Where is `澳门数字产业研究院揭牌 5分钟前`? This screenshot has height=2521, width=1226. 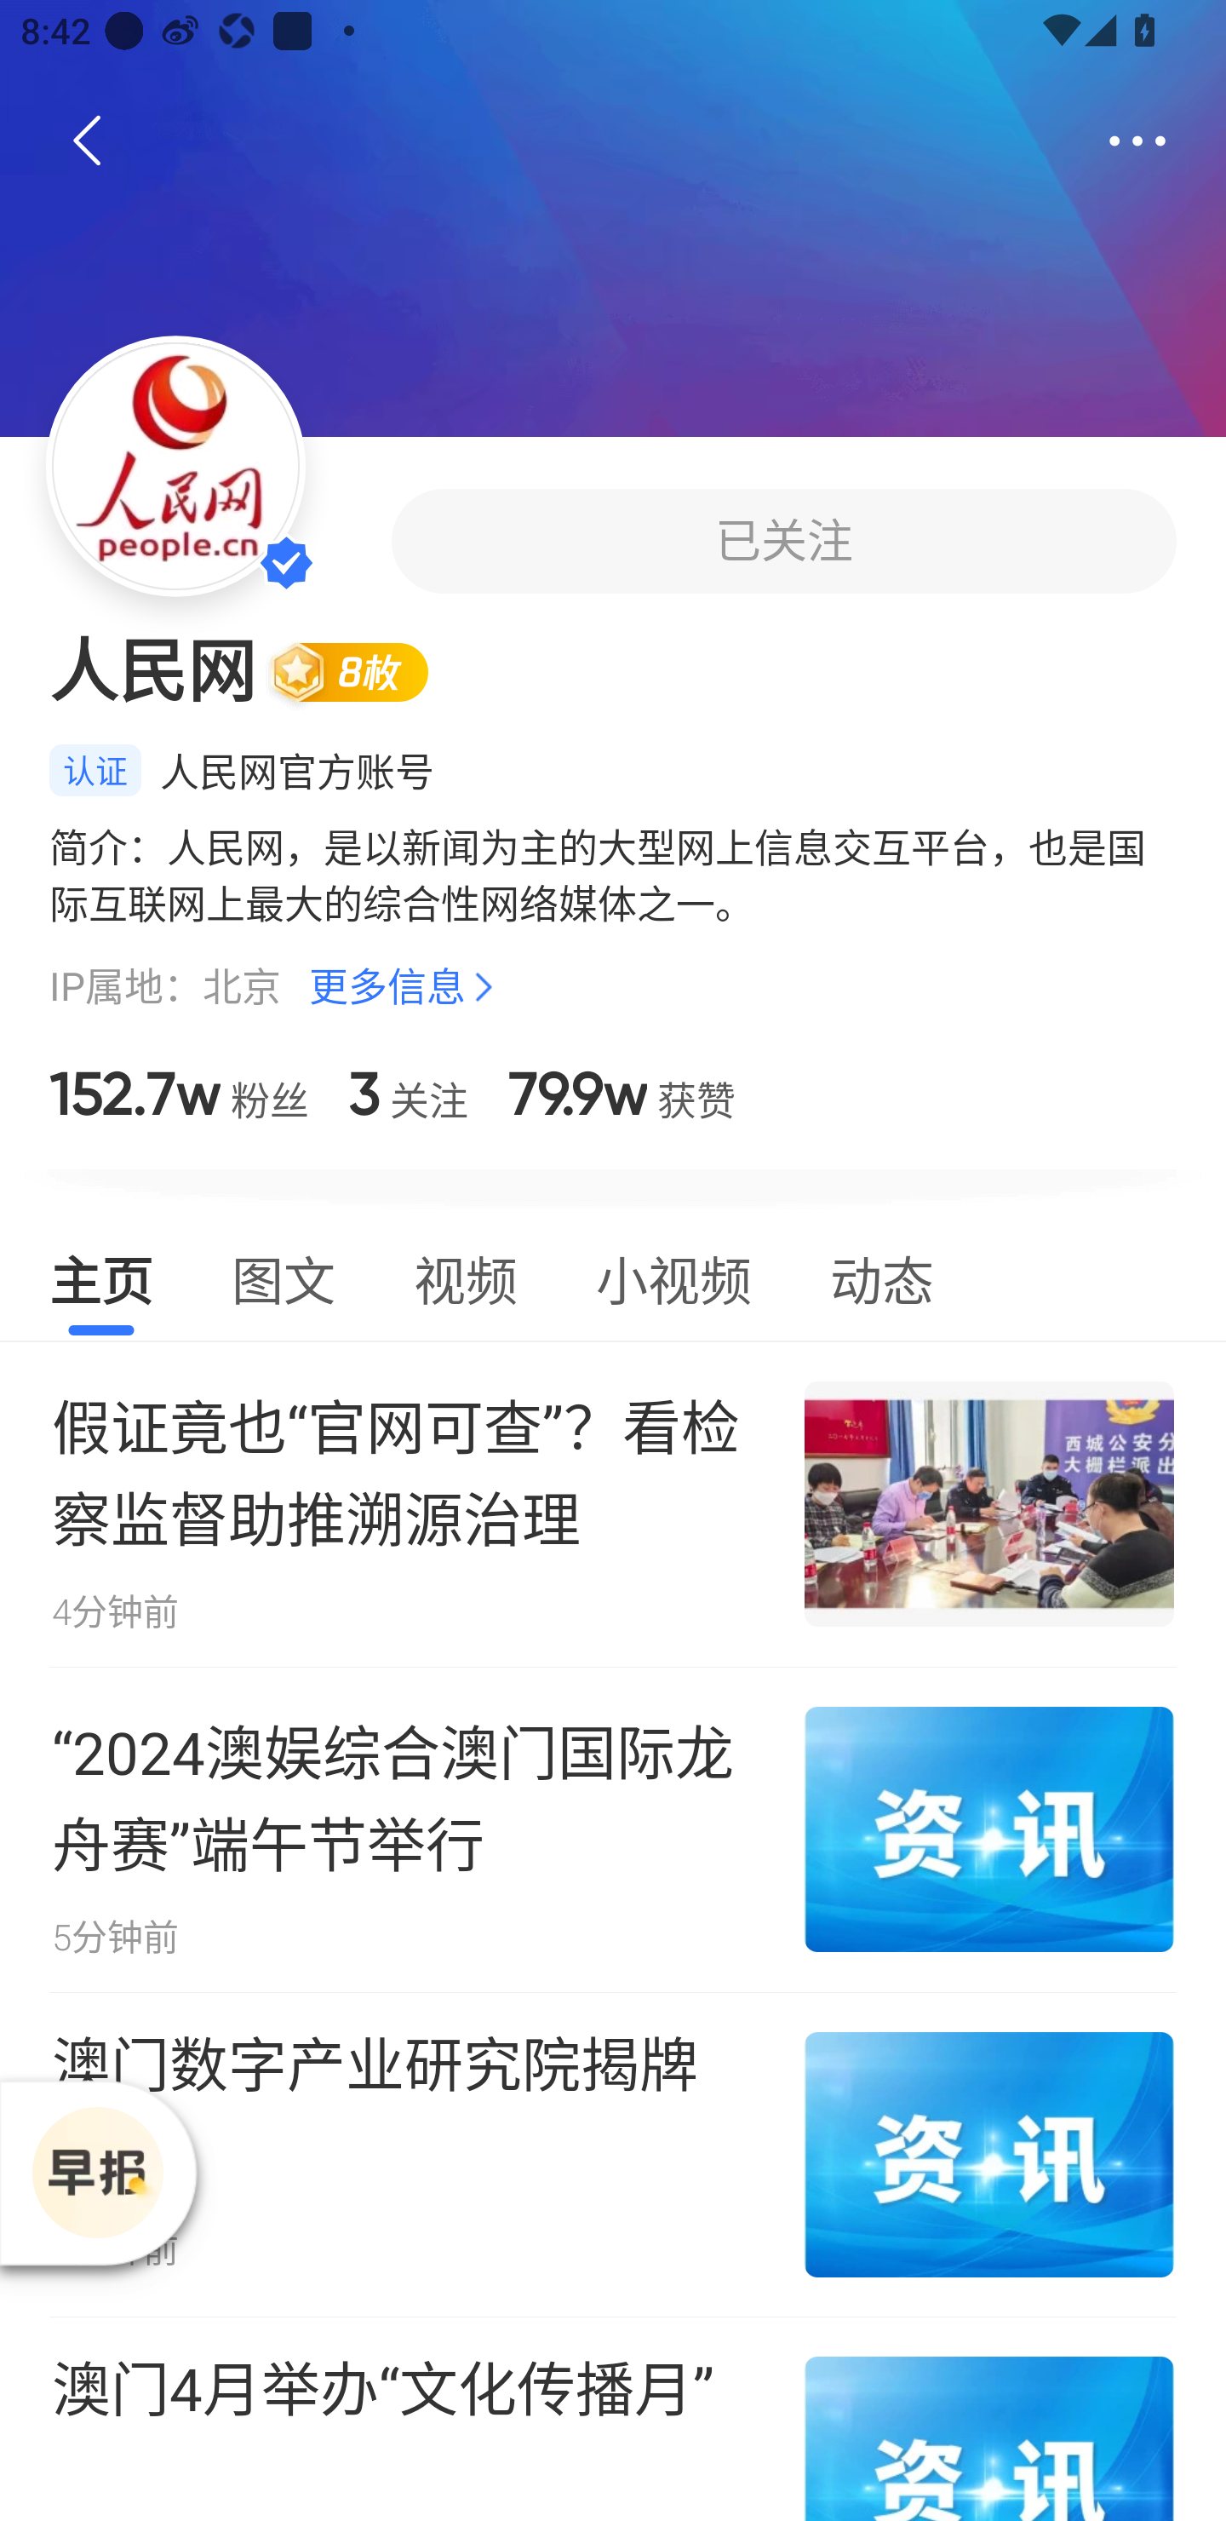 澳门数字产业研究院揭牌 5分钟前 is located at coordinates (613, 2155).